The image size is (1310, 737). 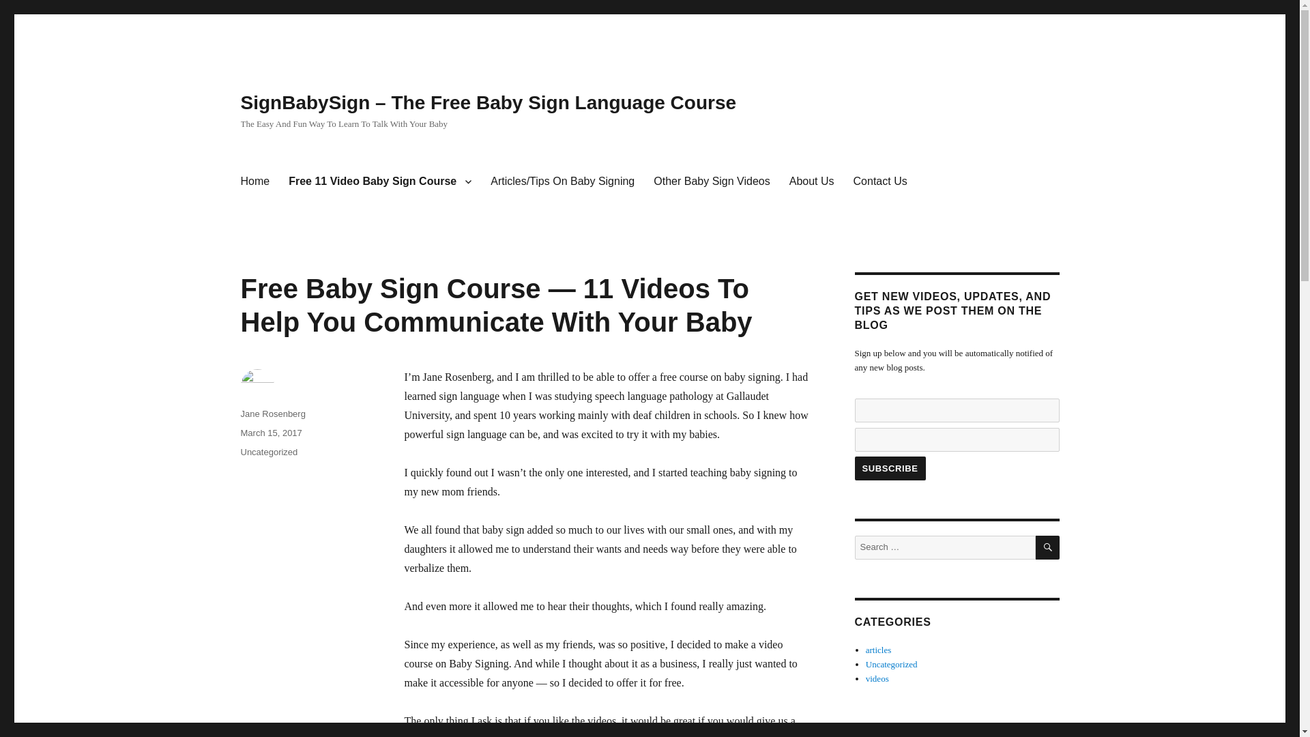 What do you see at coordinates (379, 182) in the screenshot?
I see `Free 11 Video Baby Sign Course` at bounding box center [379, 182].